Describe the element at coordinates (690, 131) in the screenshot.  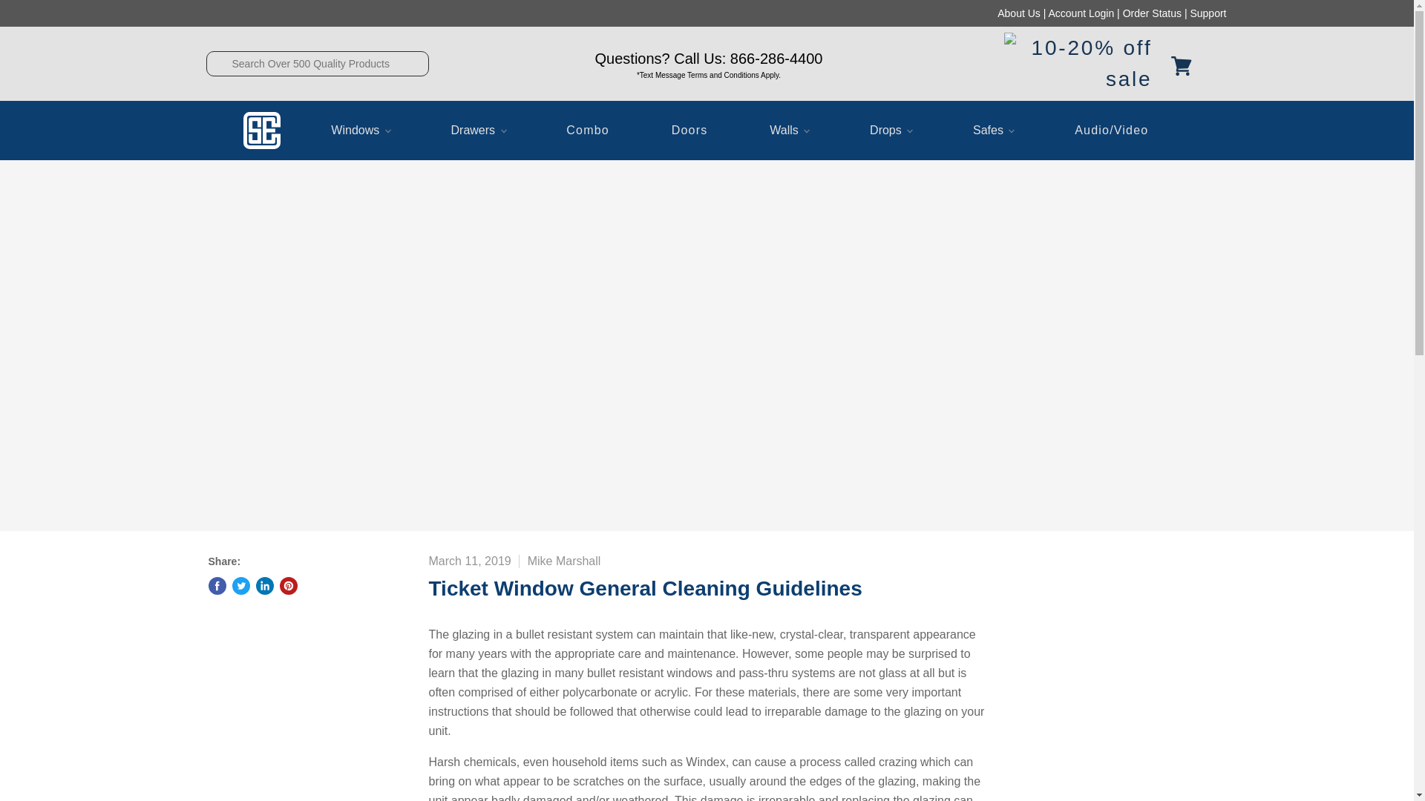
I see `Doors` at that location.